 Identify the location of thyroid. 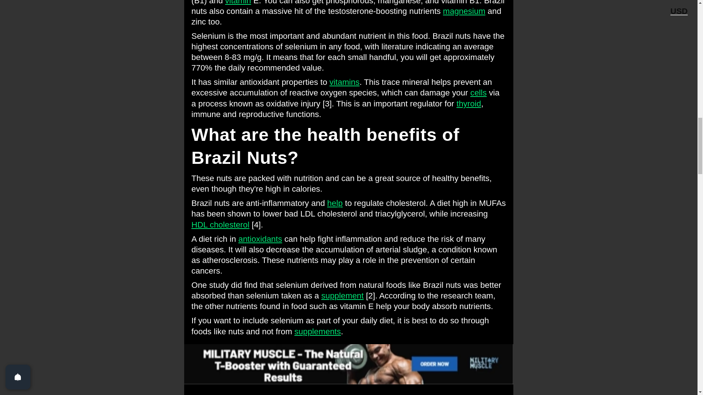
(469, 104).